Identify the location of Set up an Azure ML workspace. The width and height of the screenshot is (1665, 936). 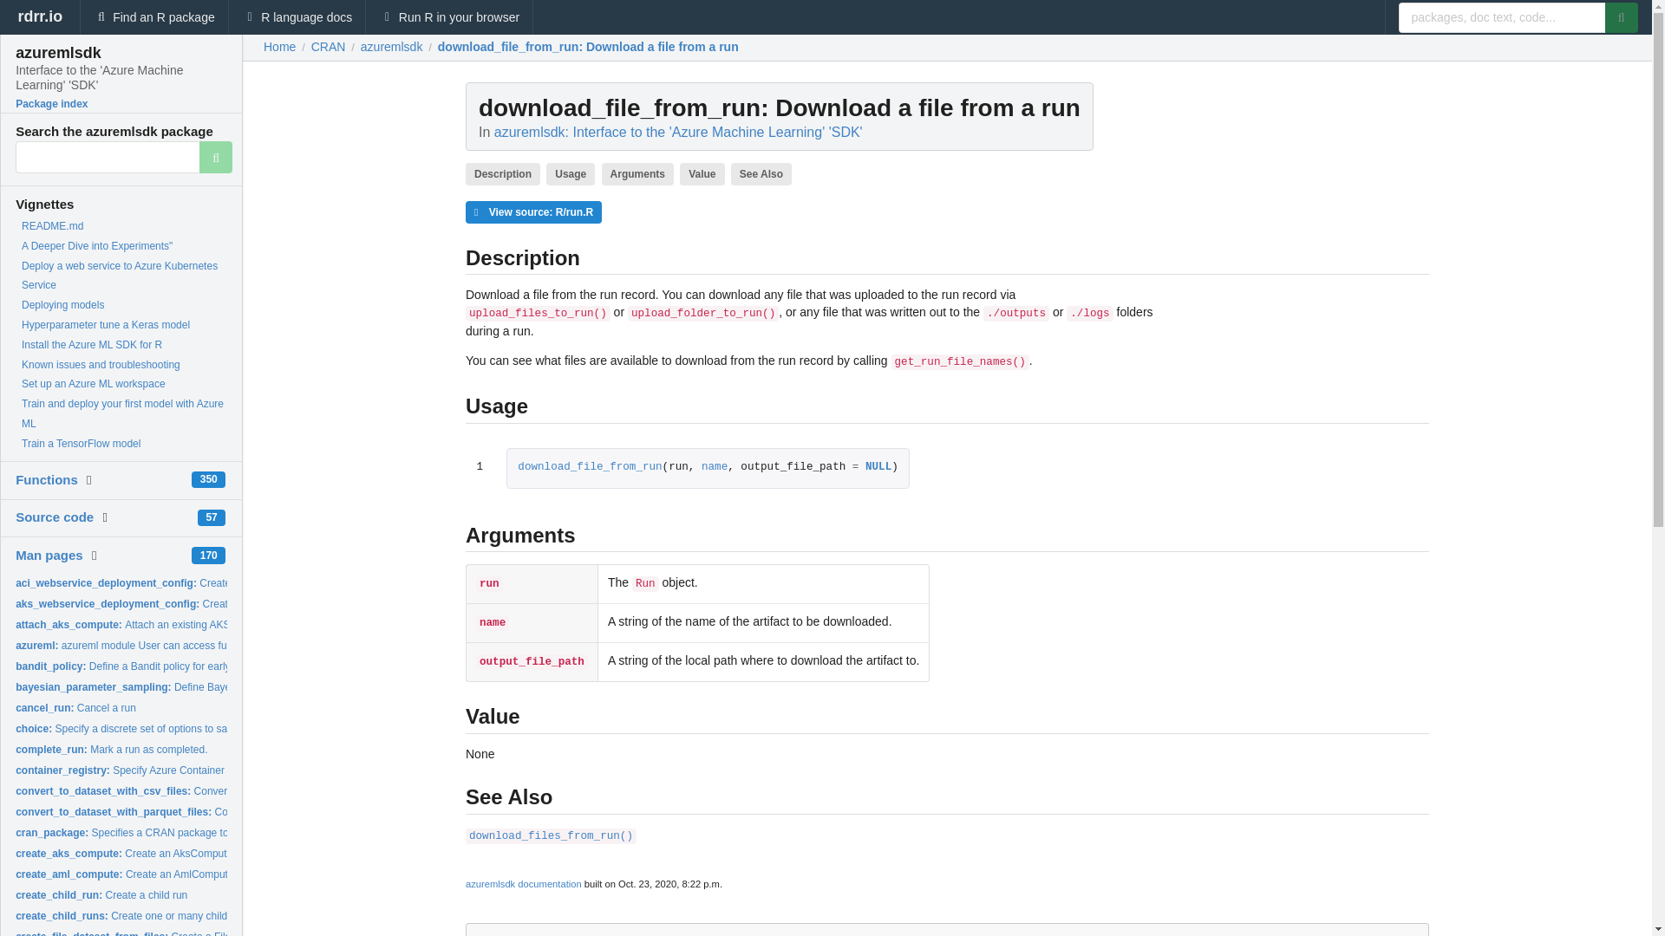
(93, 384).